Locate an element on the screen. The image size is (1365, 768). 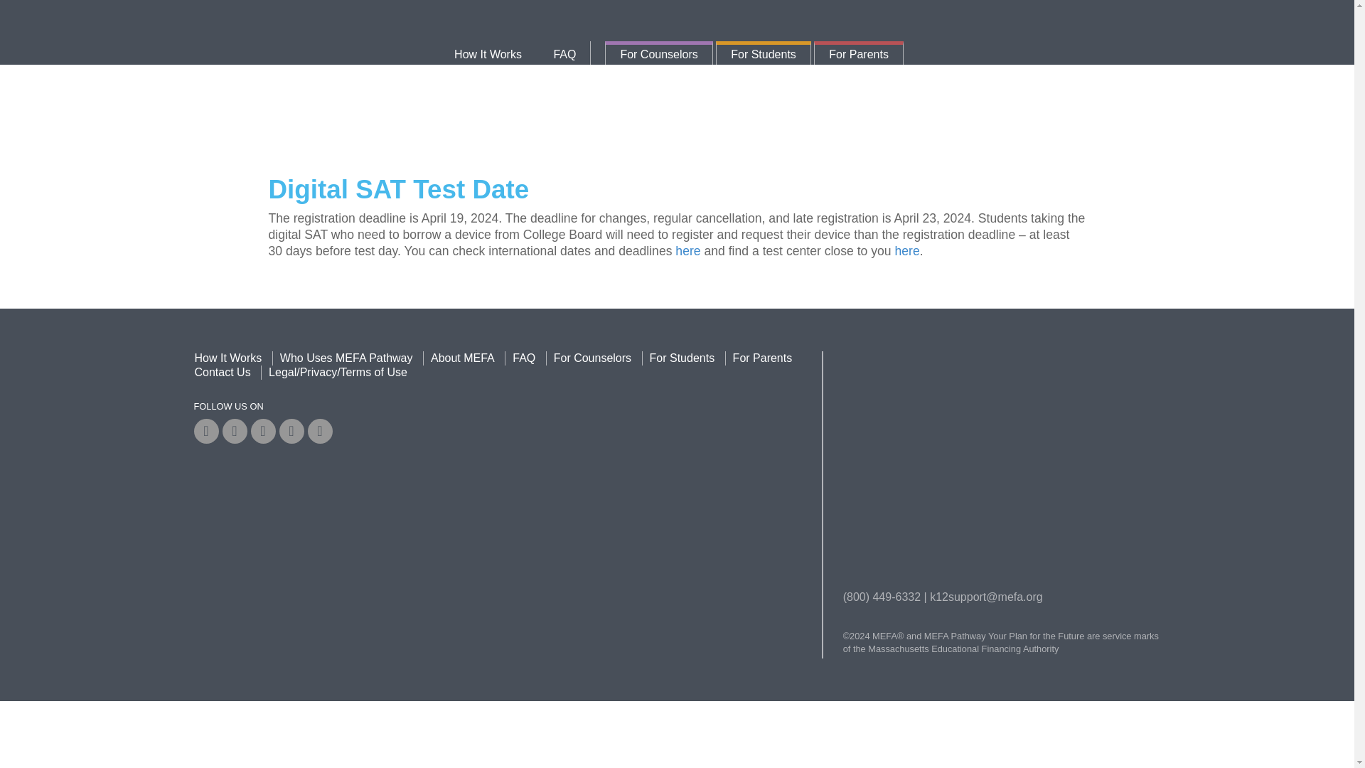
For Counselors is located at coordinates (658, 54).